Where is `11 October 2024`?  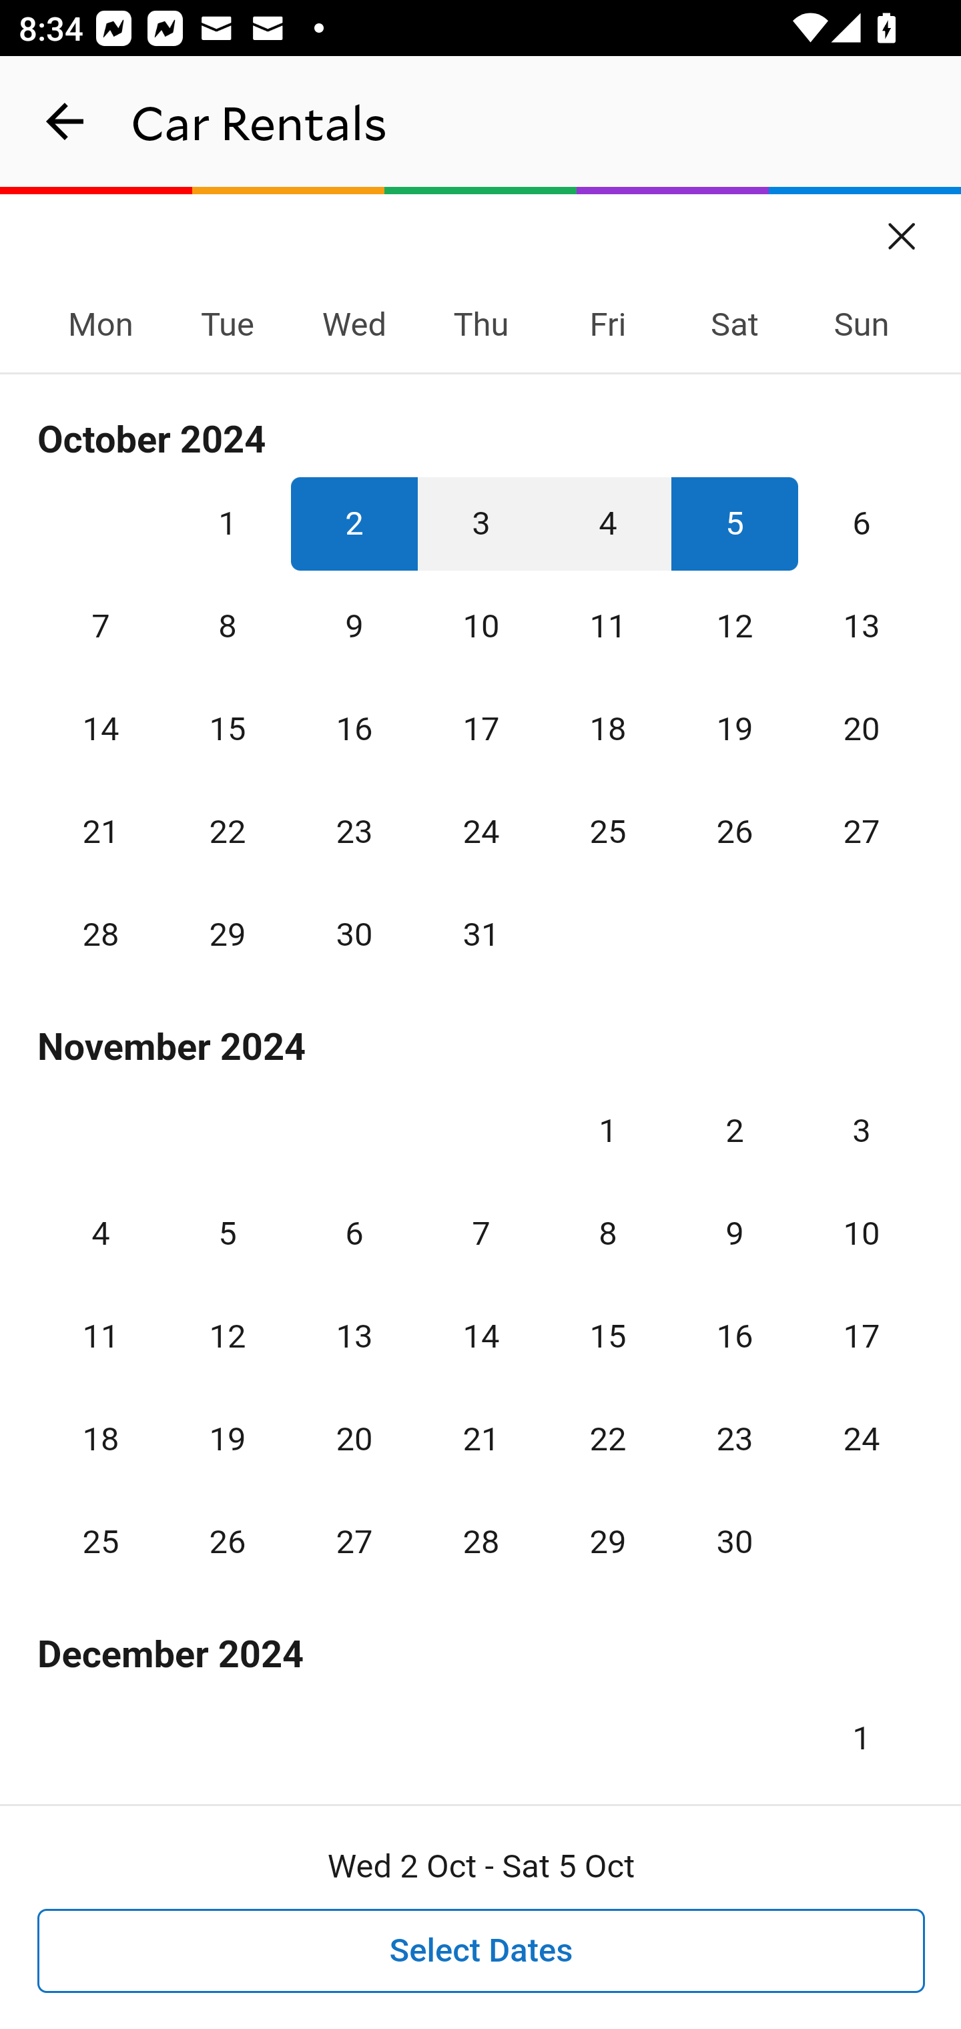
11 October 2024 is located at coordinates (608, 627).